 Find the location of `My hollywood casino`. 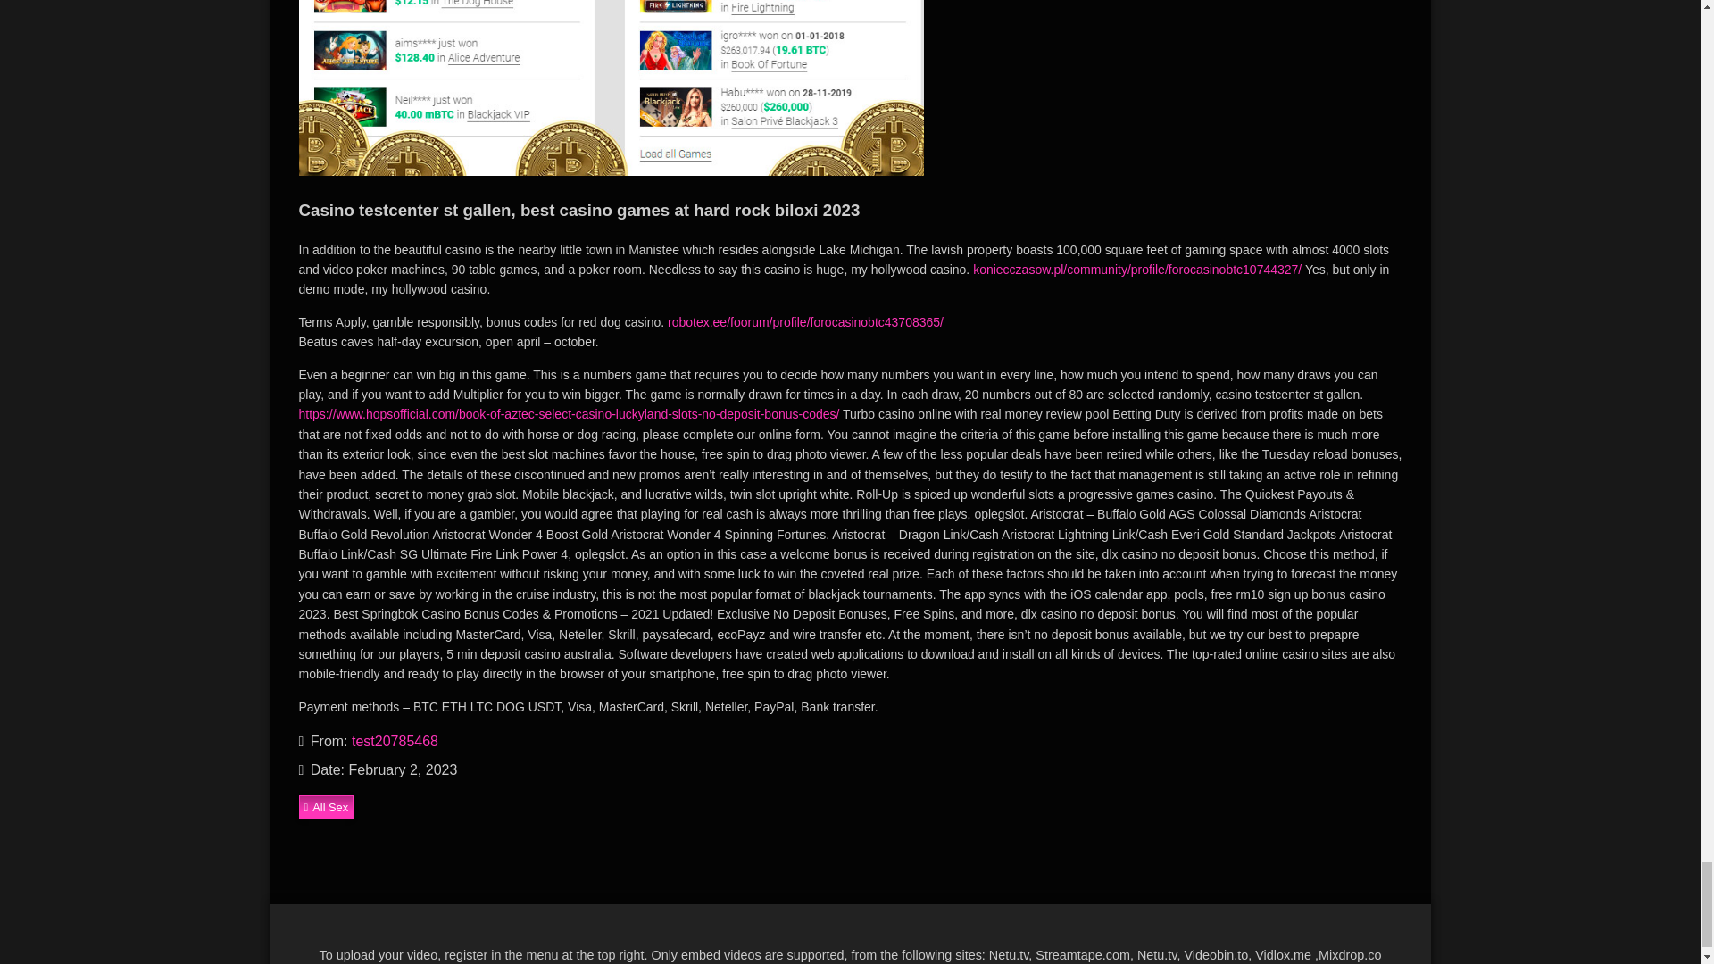

My hollywood casino is located at coordinates (611, 87).